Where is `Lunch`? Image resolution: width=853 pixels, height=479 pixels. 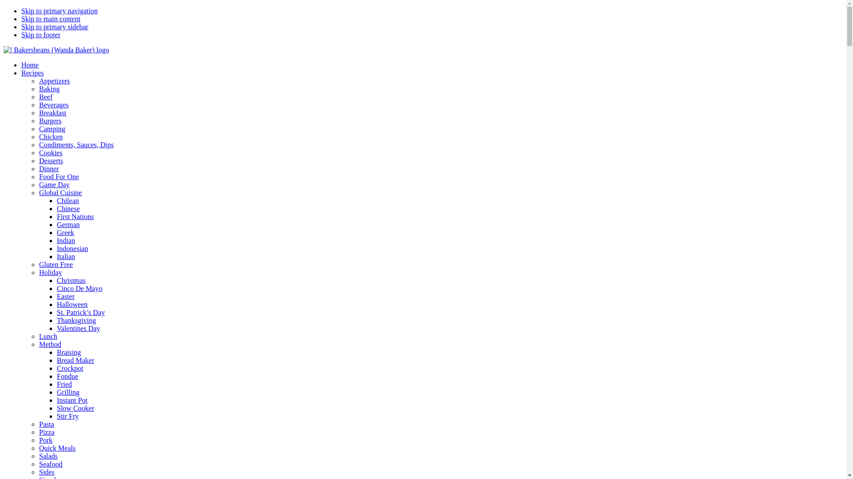 Lunch is located at coordinates (48, 336).